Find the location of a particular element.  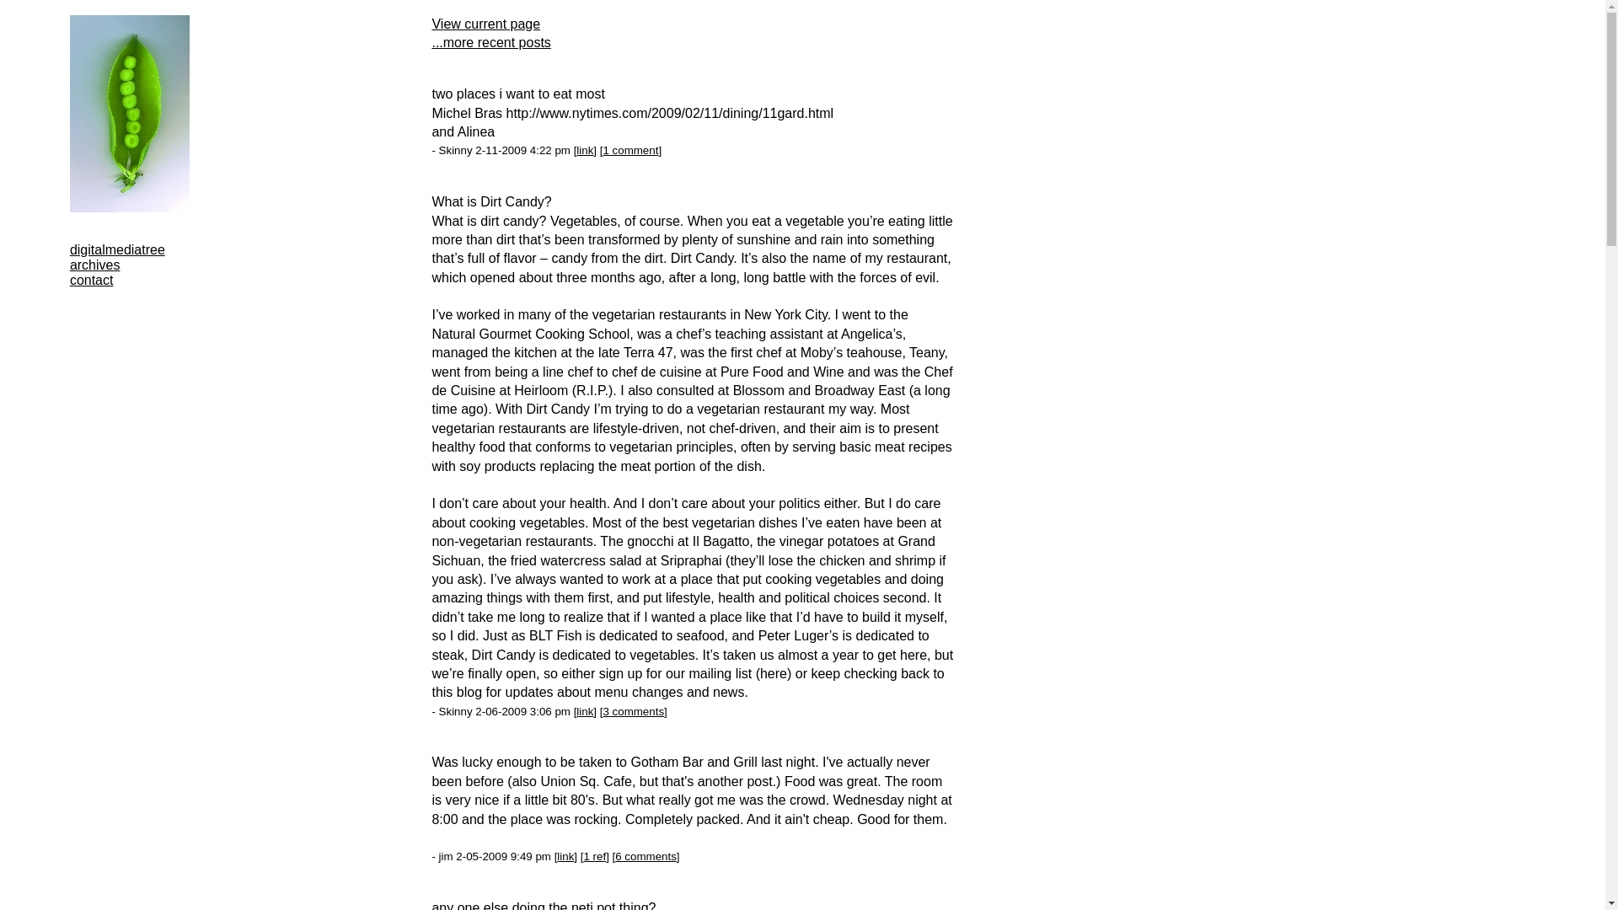

link is located at coordinates (585, 711).